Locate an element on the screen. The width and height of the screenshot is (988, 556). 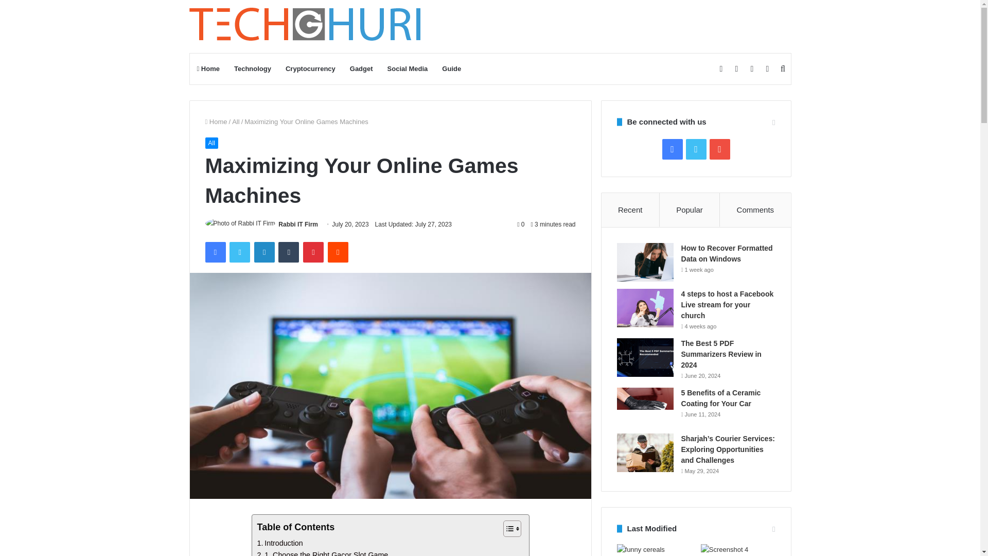
TechGhuri is located at coordinates (307, 26).